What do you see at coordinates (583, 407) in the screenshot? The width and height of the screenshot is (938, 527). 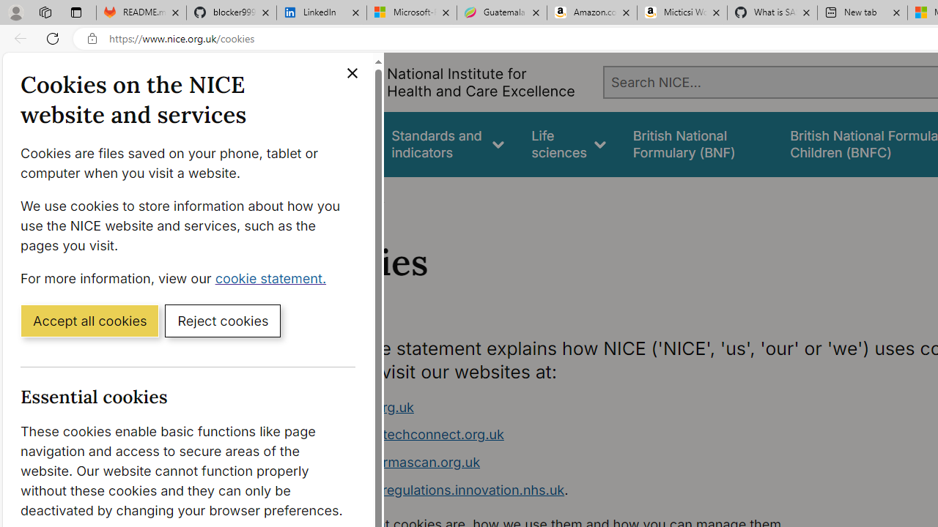 I see `www.nice.org.uk` at bounding box center [583, 407].